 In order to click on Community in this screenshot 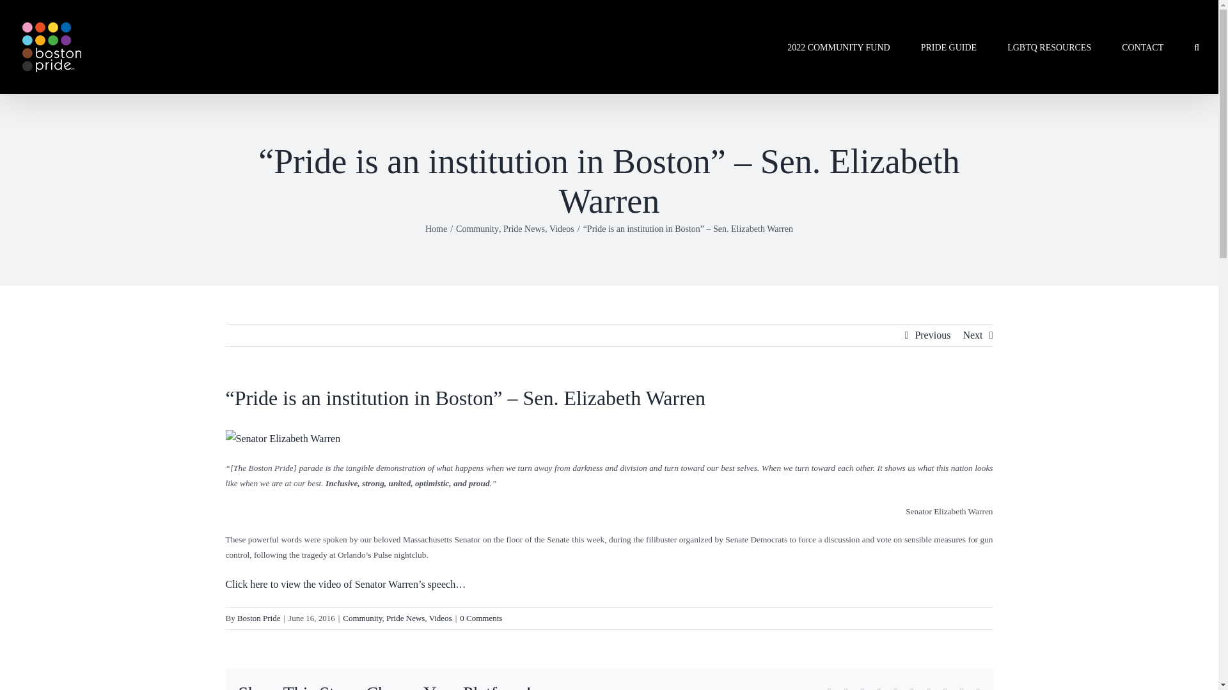, I will do `click(477, 229)`.